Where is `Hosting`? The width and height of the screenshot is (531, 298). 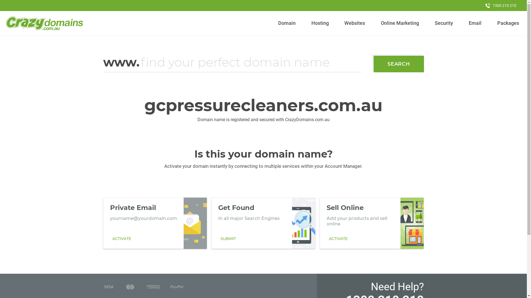 Hosting is located at coordinates (320, 23).